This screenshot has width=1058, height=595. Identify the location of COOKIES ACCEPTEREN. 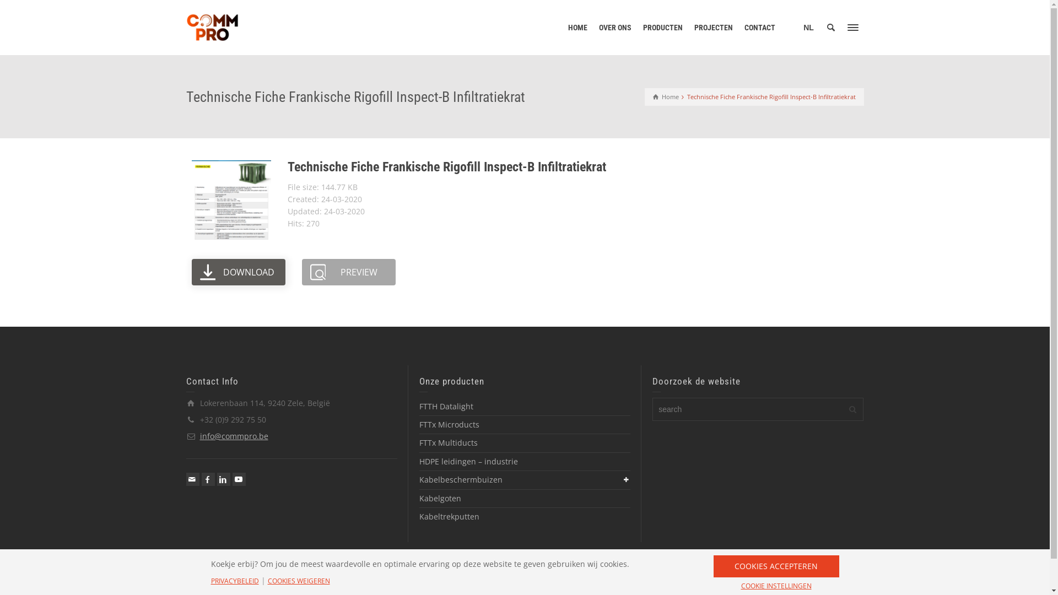
(776, 566).